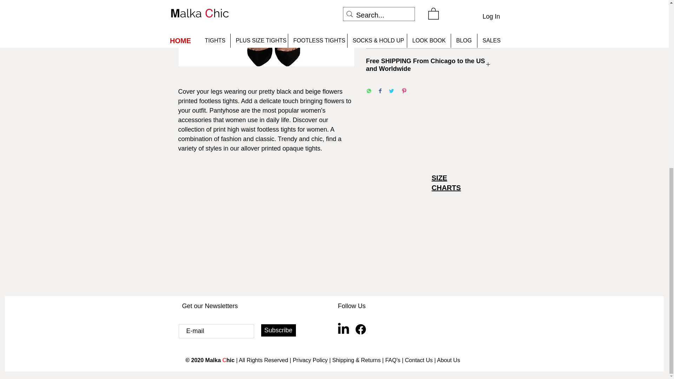 The image size is (674, 379). What do you see at coordinates (428, 11) in the screenshot?
I see `How can I take good care of my tights?` at bounding box center [428, 11].